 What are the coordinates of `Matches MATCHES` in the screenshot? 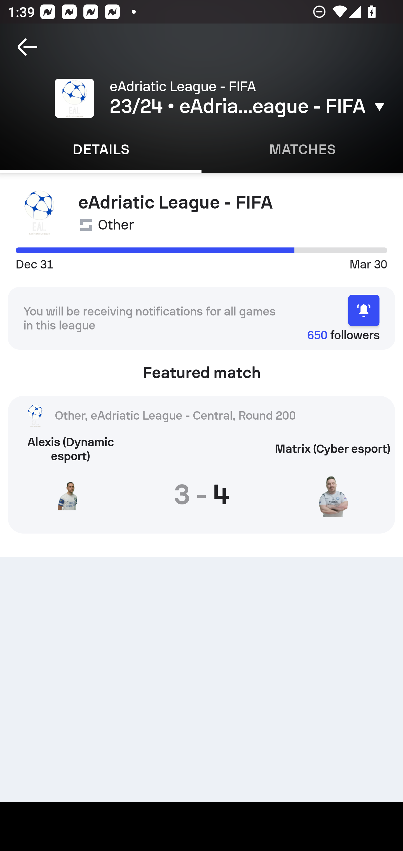 It's located at (302, 149).